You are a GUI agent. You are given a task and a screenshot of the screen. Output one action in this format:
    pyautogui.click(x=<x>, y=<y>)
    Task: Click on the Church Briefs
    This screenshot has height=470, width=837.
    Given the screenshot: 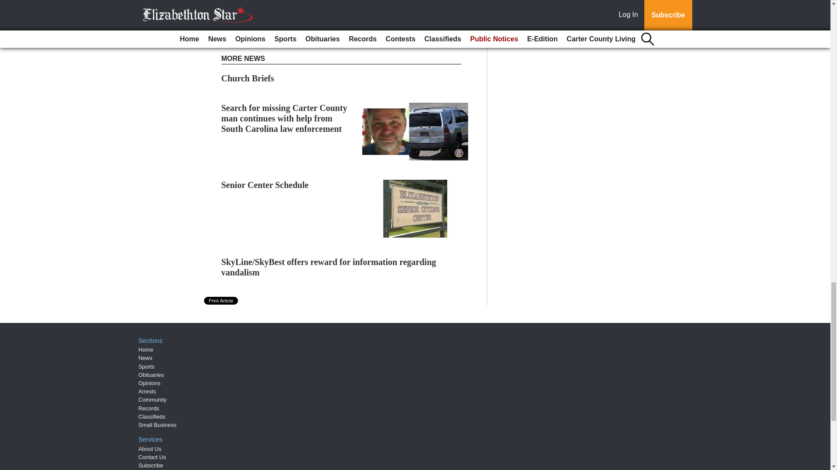 What is the action you would take?
    pyautogui.click(x=248, y=78)
    